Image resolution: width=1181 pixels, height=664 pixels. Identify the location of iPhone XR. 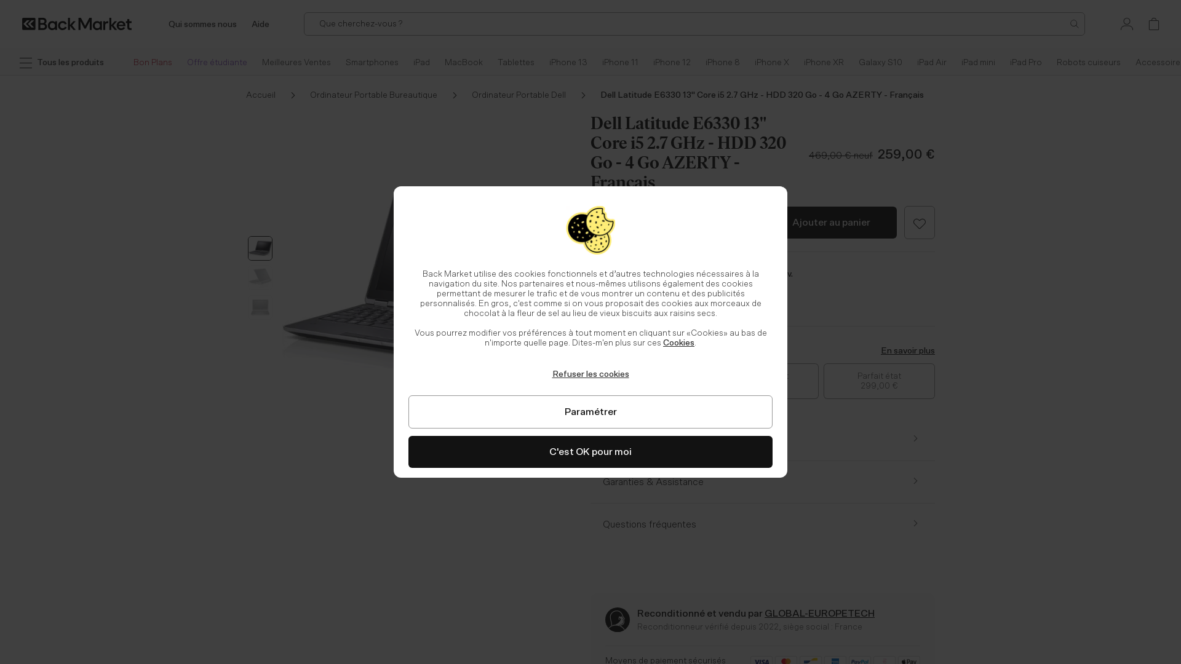
(824, 63).